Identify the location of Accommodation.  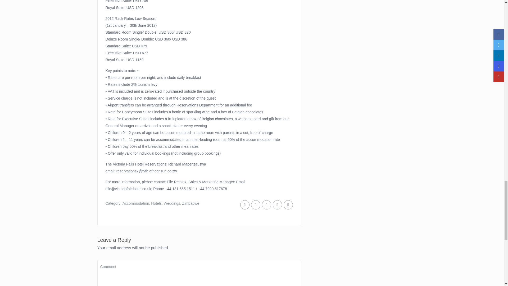
(135, 203).